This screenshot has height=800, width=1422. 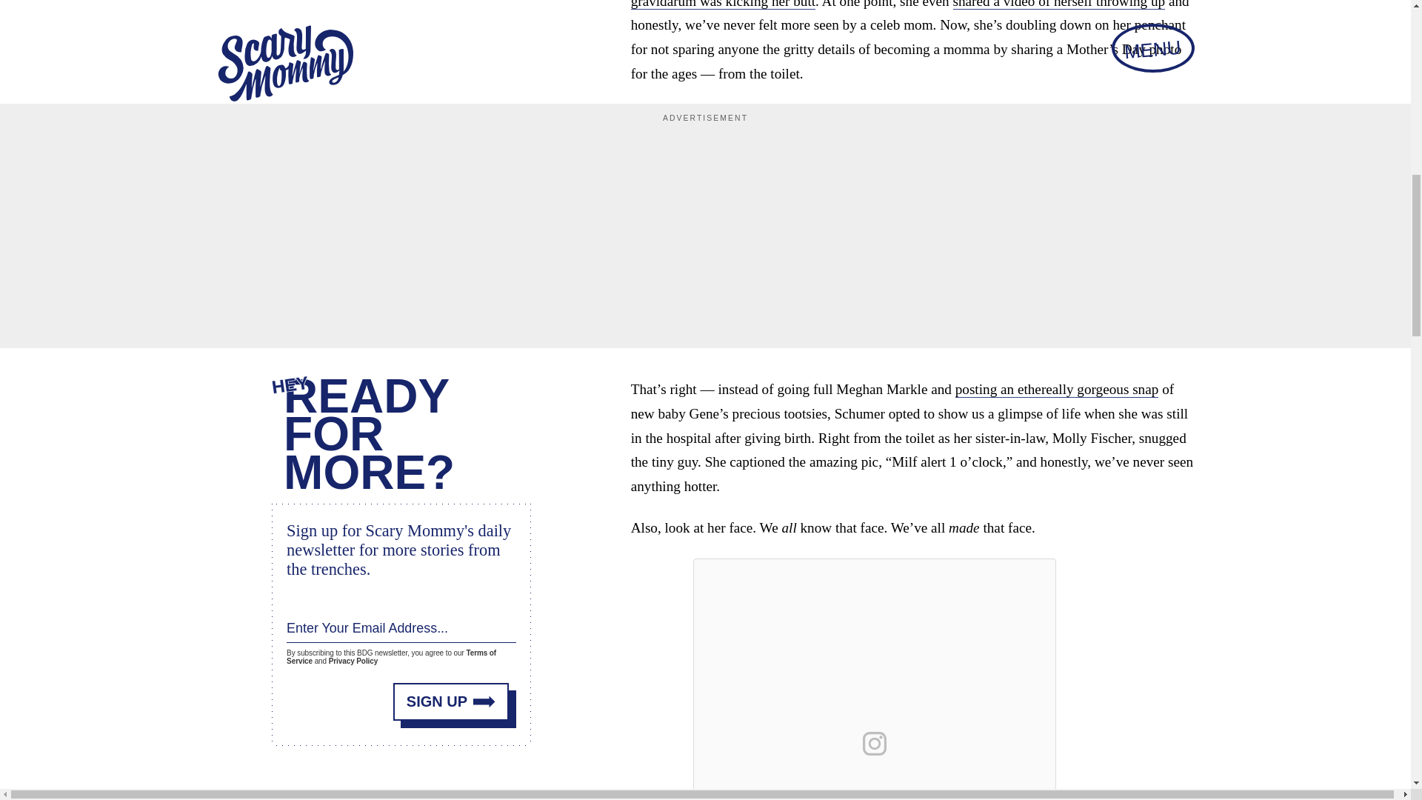 I want to click on her hyperemesis gravidarum was kicking her butt, so click(x=904, y=4).